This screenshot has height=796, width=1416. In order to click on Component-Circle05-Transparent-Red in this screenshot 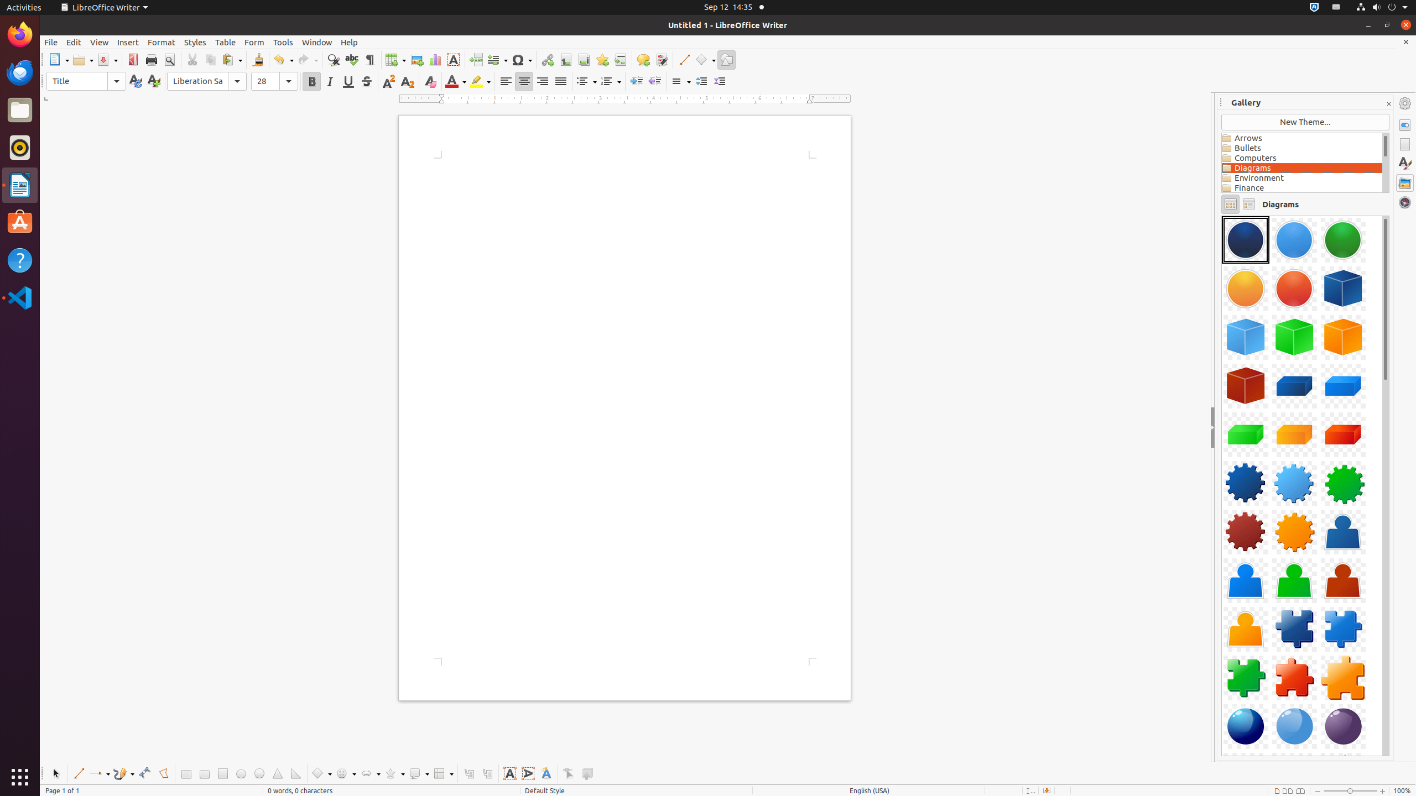, I will do `click(1294, 289)`.